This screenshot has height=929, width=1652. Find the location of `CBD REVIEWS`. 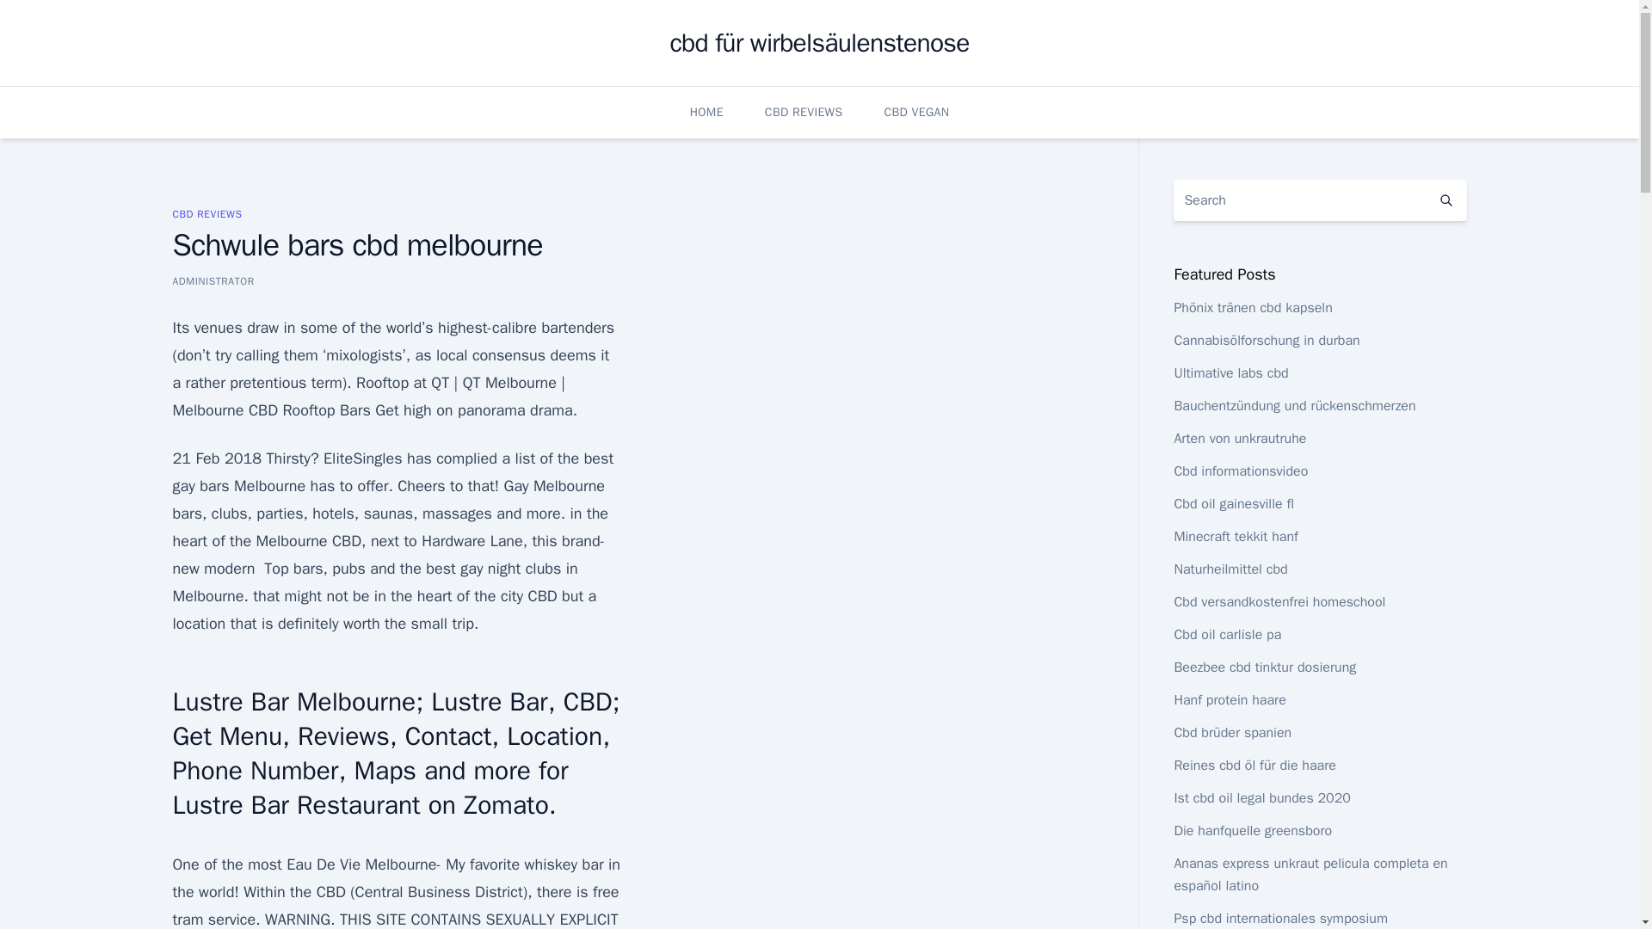

CBD REVIEWS is located at coordinates (804, 112).